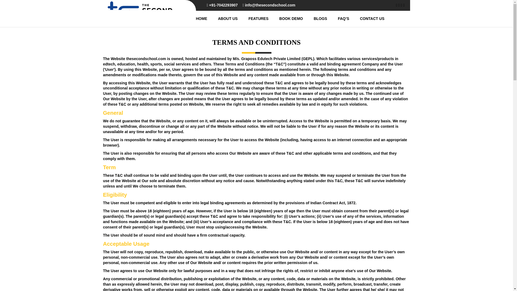 This screenshot has width=517, height=291. Describe the element at coordinates (367, 18) in the screenshot. I see `CONTACT US` at that location.